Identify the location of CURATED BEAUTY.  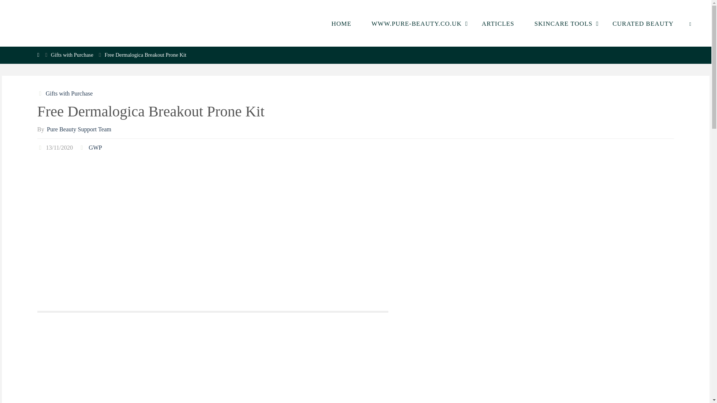
(642, 23).